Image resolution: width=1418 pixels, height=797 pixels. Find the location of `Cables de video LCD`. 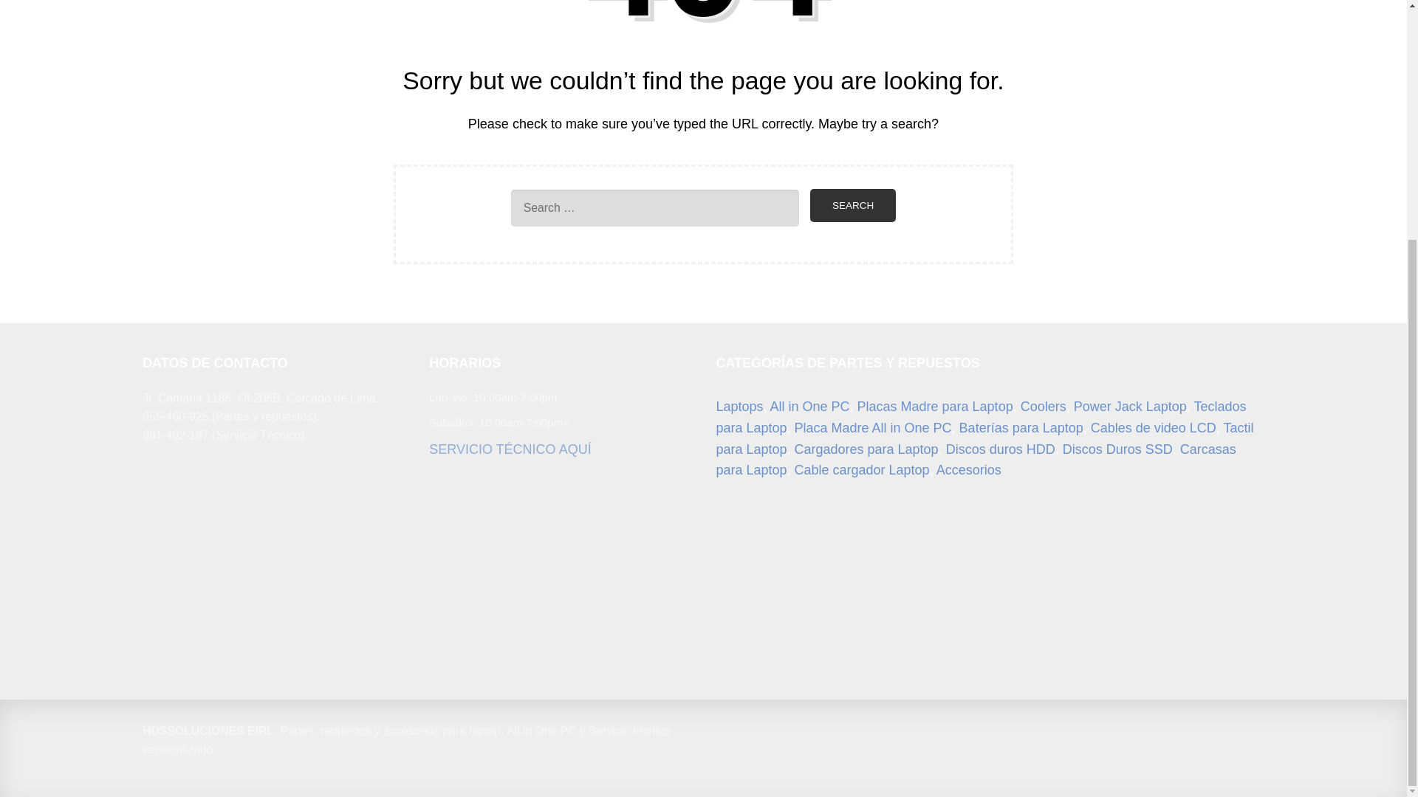

Cables de video LCD is located at coordinates (1154, 428).